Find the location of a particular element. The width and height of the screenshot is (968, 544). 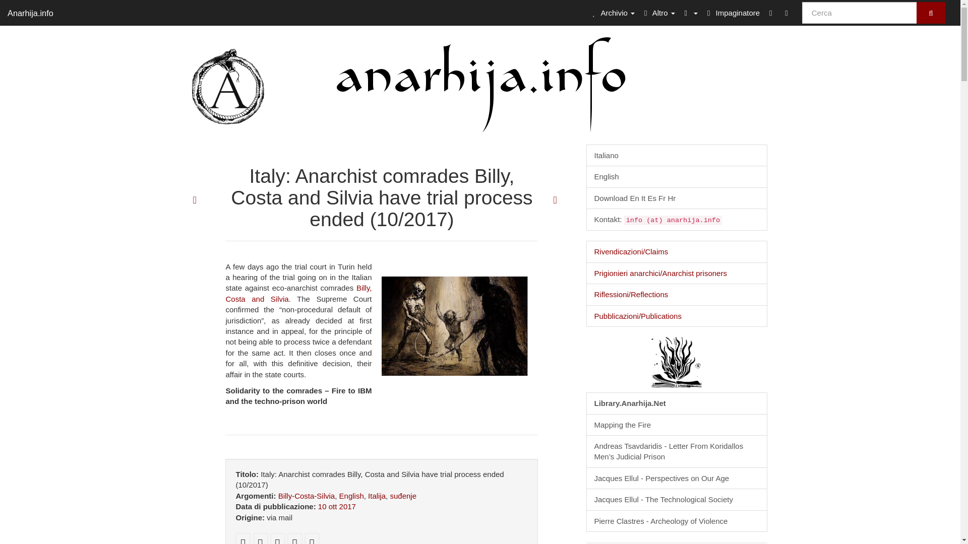

Billy, Costa and Silvia is located at coordinates (298, 293).